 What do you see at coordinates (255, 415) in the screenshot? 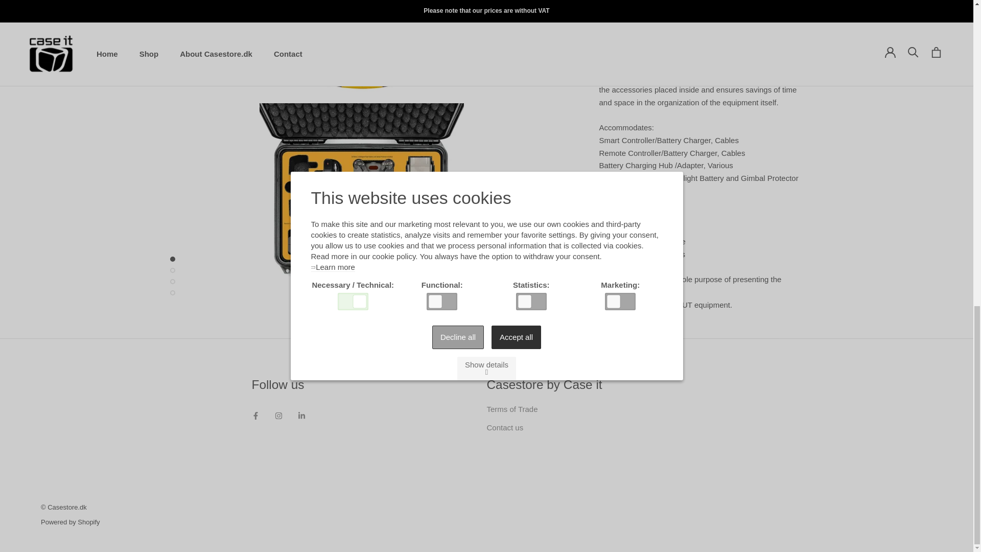
I see `Facebook` at bounding box center [255, 415].